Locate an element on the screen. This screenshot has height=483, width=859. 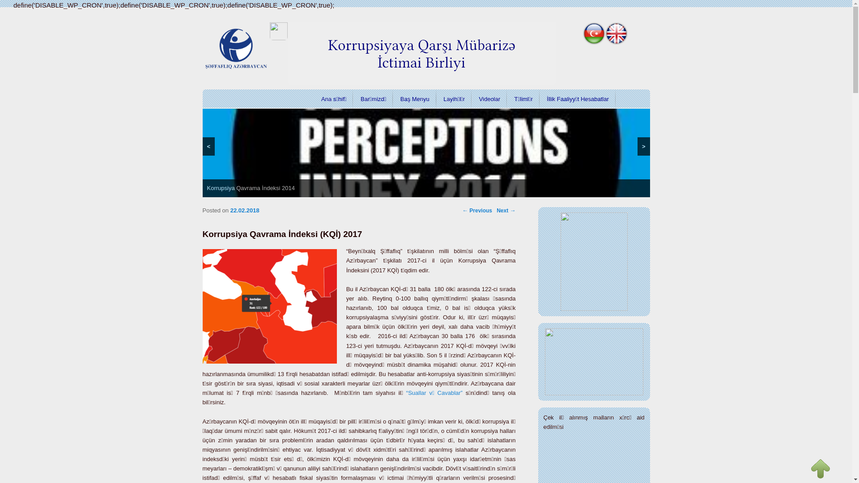
< is located at coordinates (208, 147).